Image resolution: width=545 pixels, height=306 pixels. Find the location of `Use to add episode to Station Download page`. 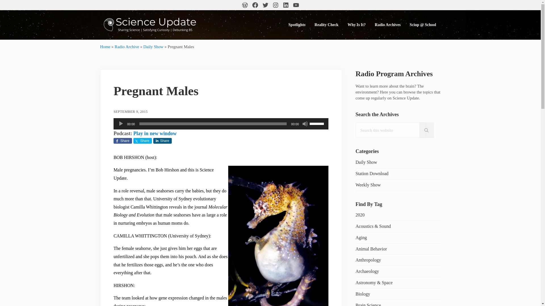

Use to add episode to Station Download page is located at coordinates (372, 173).